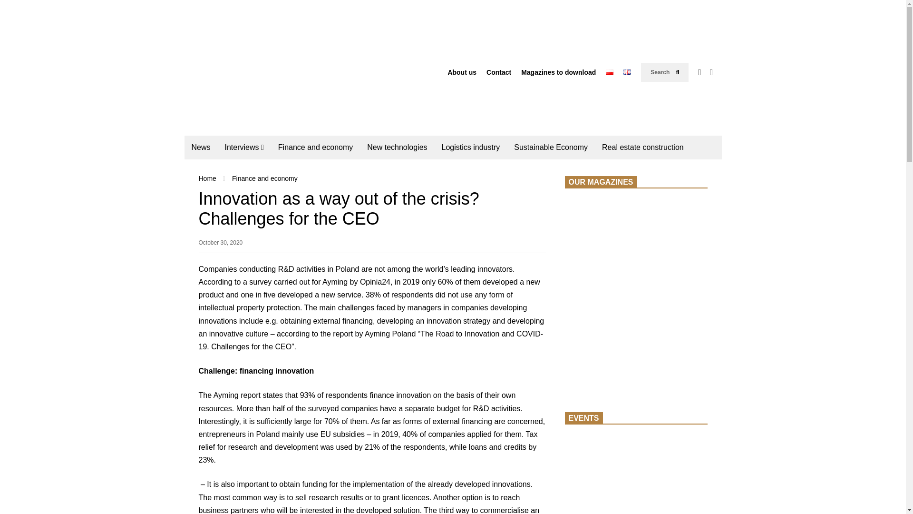 The height and width of the screenshot is (514, 913). I want to click on Facebook, so click(699, 72).